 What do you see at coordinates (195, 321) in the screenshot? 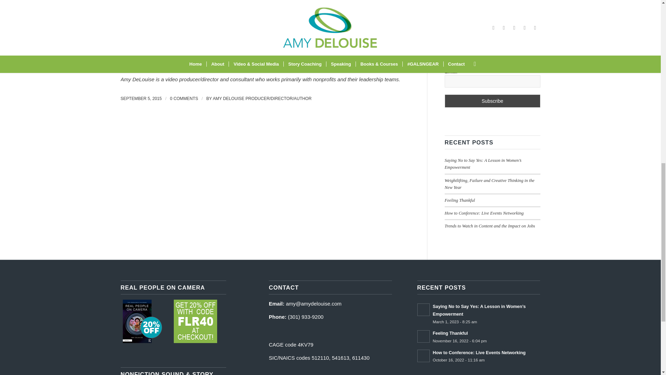
I see `REAL PEOPLE ON CAMERA` at bounding box center [195, 321].